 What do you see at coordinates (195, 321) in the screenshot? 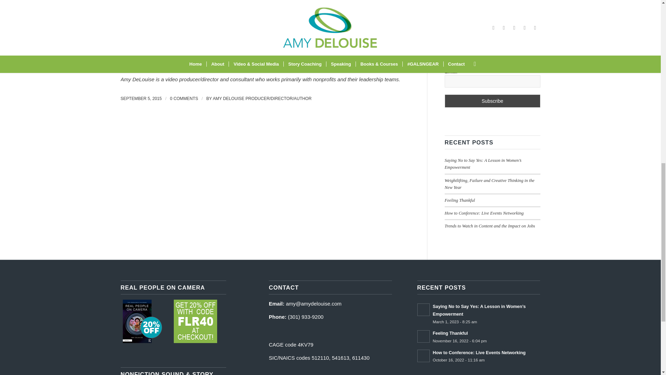
I see `REAL PEOPLE ON CAMERA` at bounding box center [195, 321].